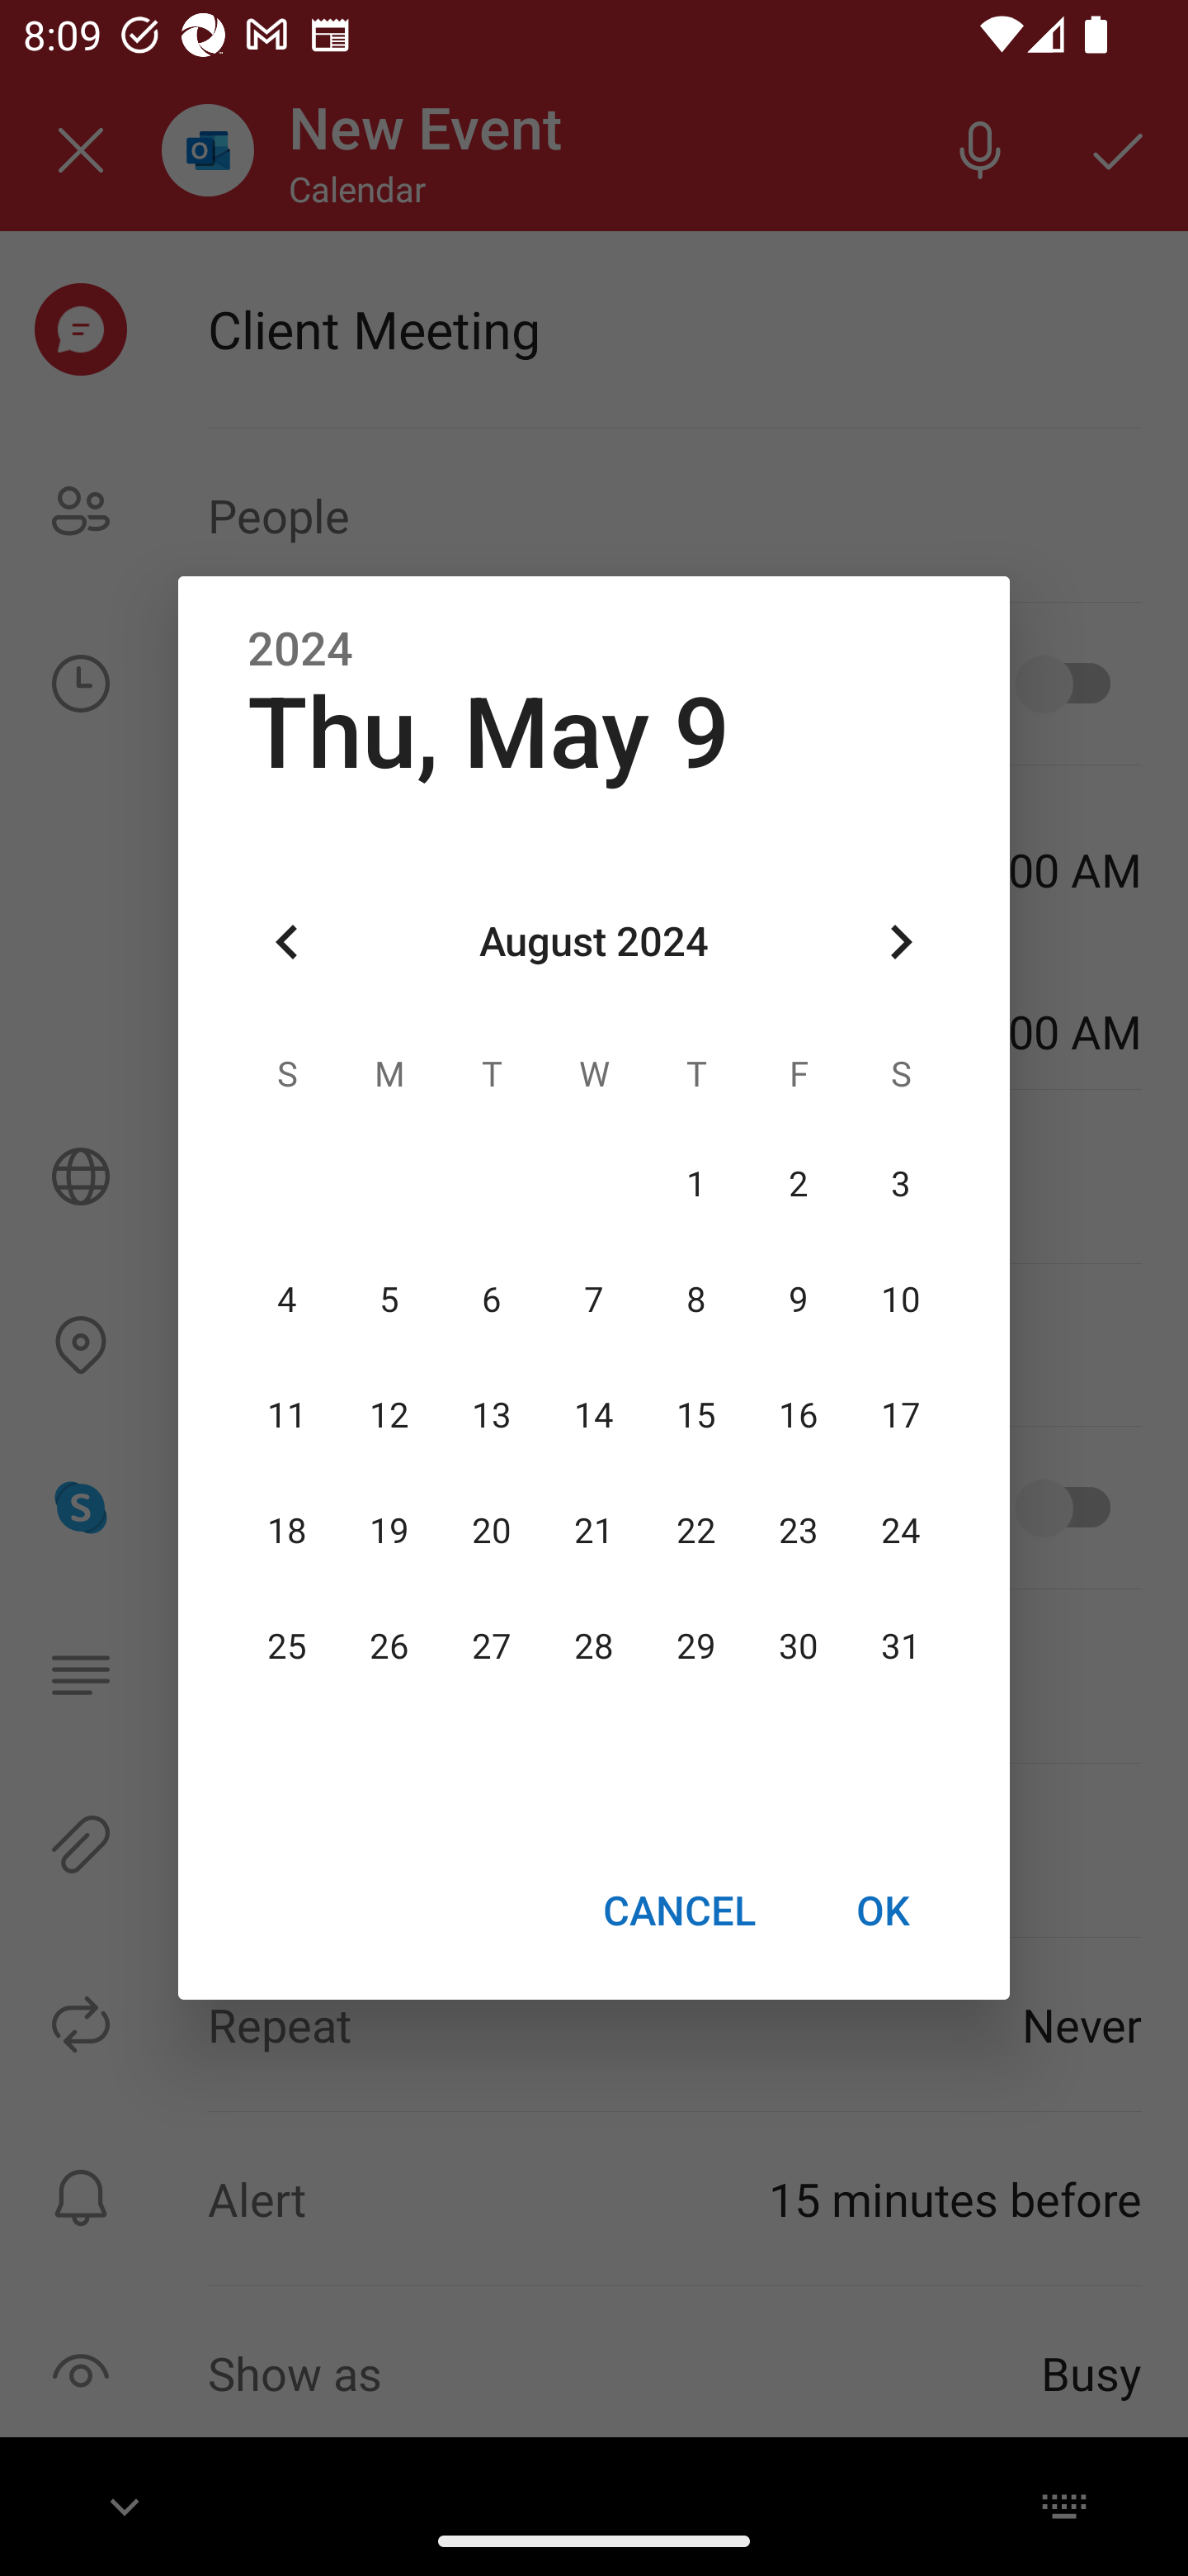  What do you see at coordinates (798, 1531) in the screenshot?
I see `23 23 August 2024` at bounding box center [798, 1531].